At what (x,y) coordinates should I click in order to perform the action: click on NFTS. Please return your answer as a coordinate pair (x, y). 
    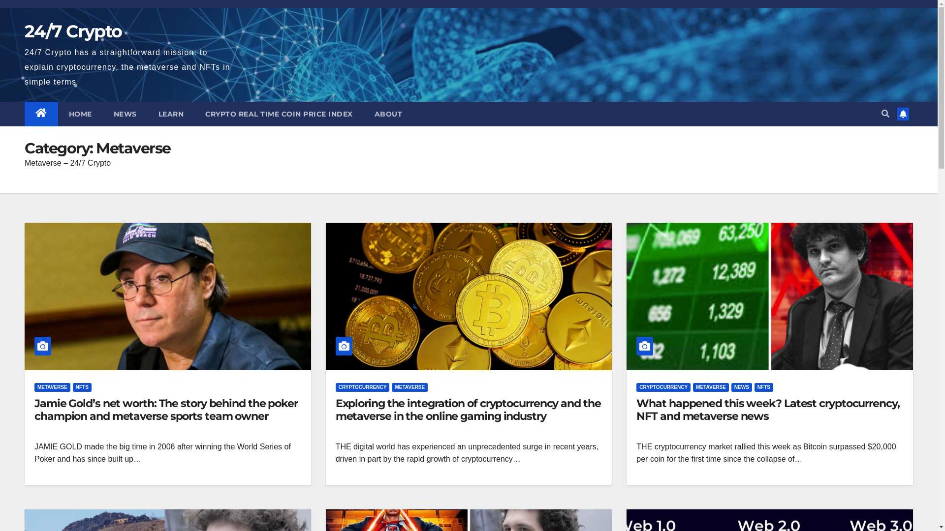
    Looking at the image, I should click on (82, 387).